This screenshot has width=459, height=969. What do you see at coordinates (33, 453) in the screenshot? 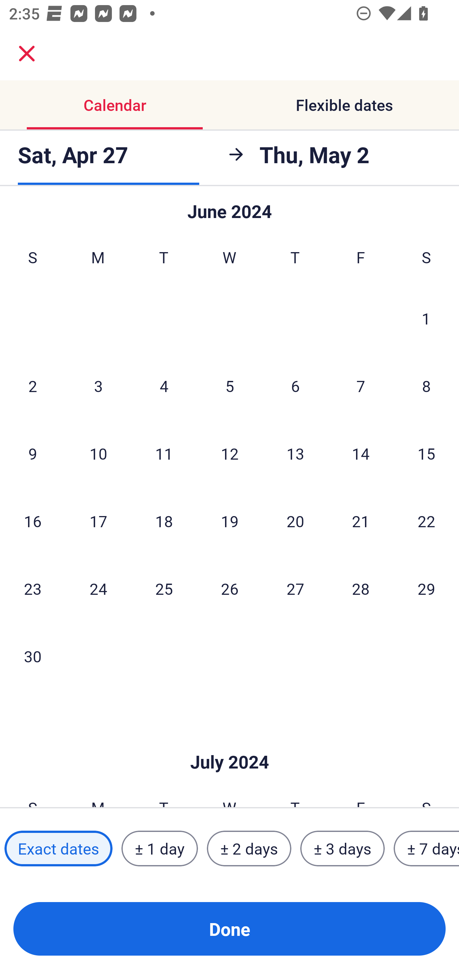
I see `9 Sunday, June 9, 2024` at bounding box center [33, 453].